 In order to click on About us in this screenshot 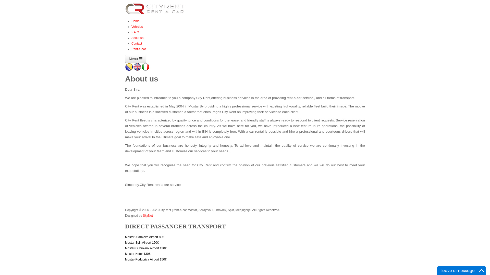, I will do `click(137, 38)`.